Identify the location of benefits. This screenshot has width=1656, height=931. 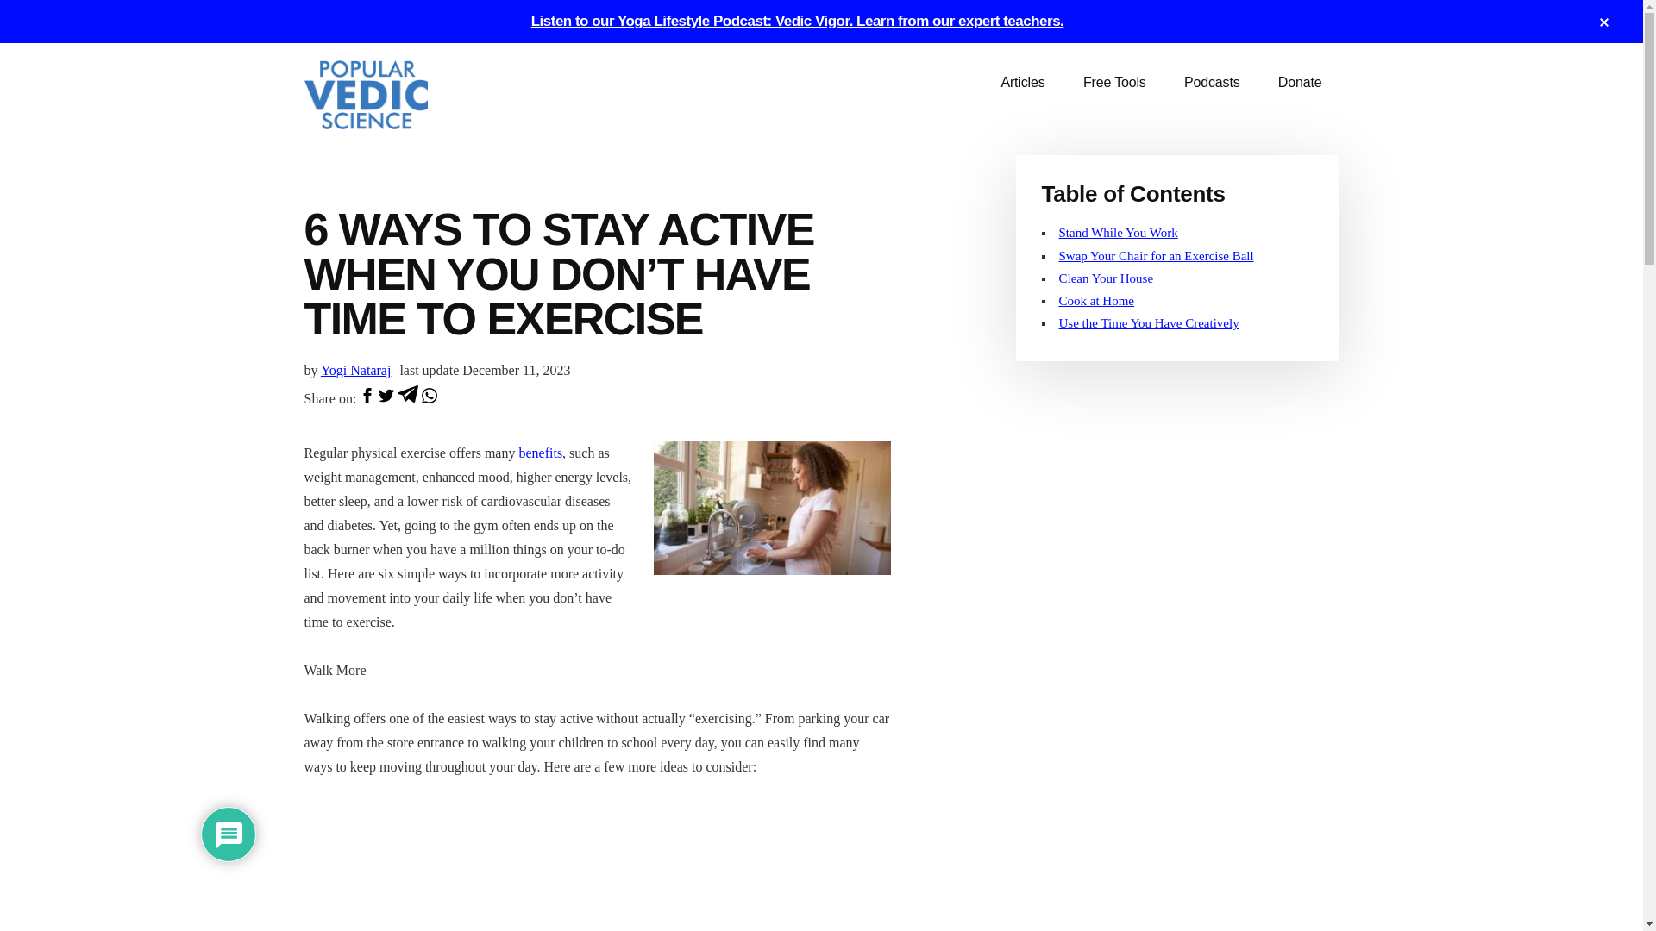
(540, 453).